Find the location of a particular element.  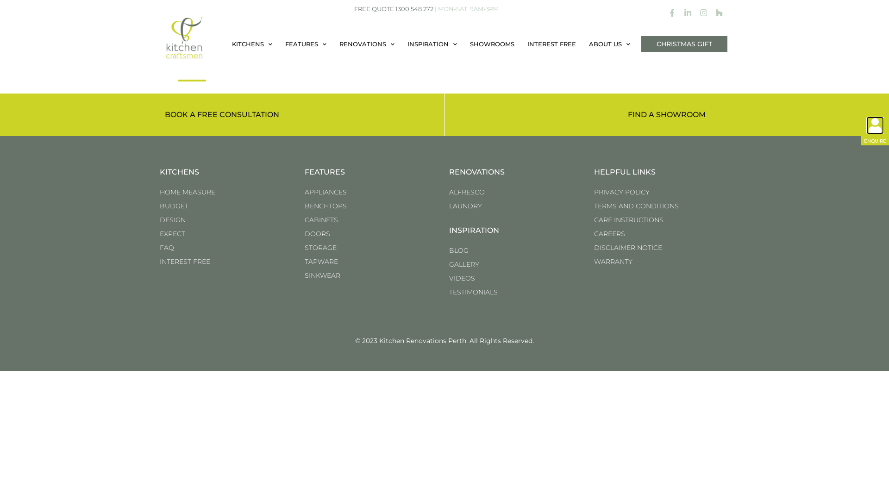

INSPIRATION is located at coordinates (432, 44).